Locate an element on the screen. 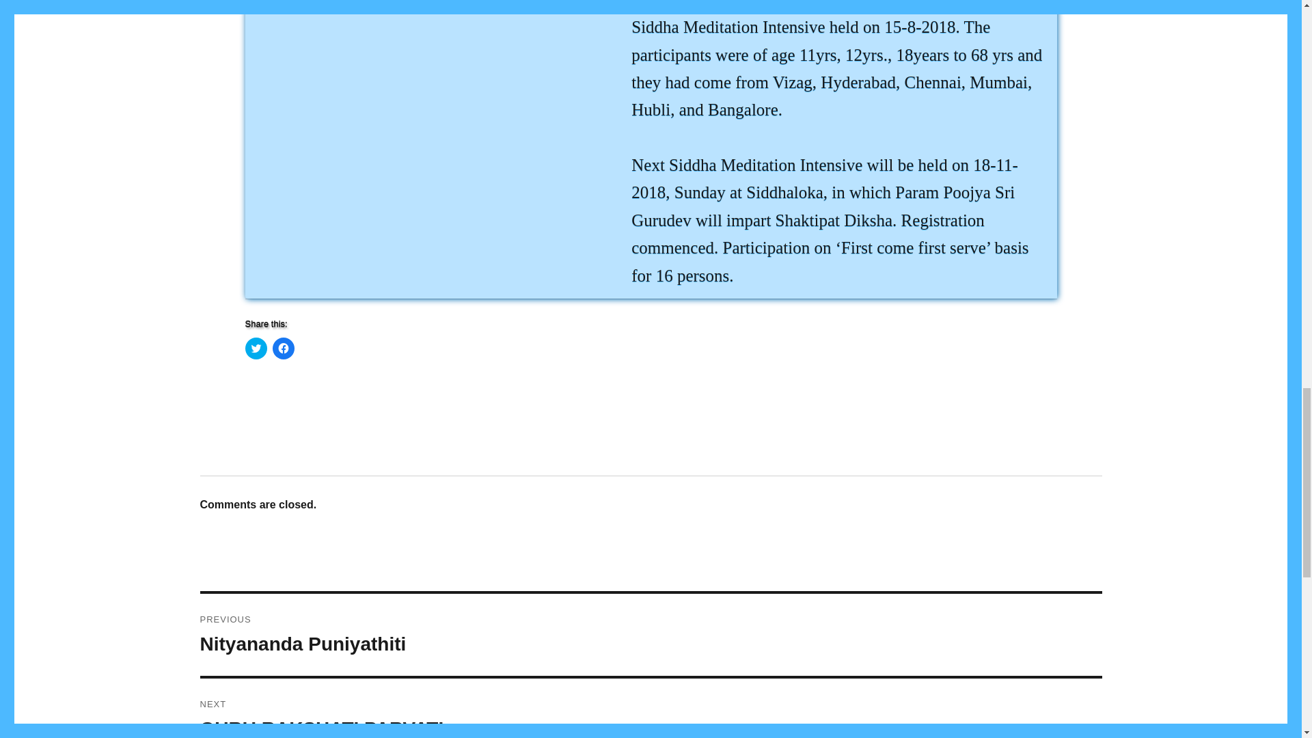 This screenshot has width=1312, height=738. Click to share on Facebook is located at coordinates (651, 708).